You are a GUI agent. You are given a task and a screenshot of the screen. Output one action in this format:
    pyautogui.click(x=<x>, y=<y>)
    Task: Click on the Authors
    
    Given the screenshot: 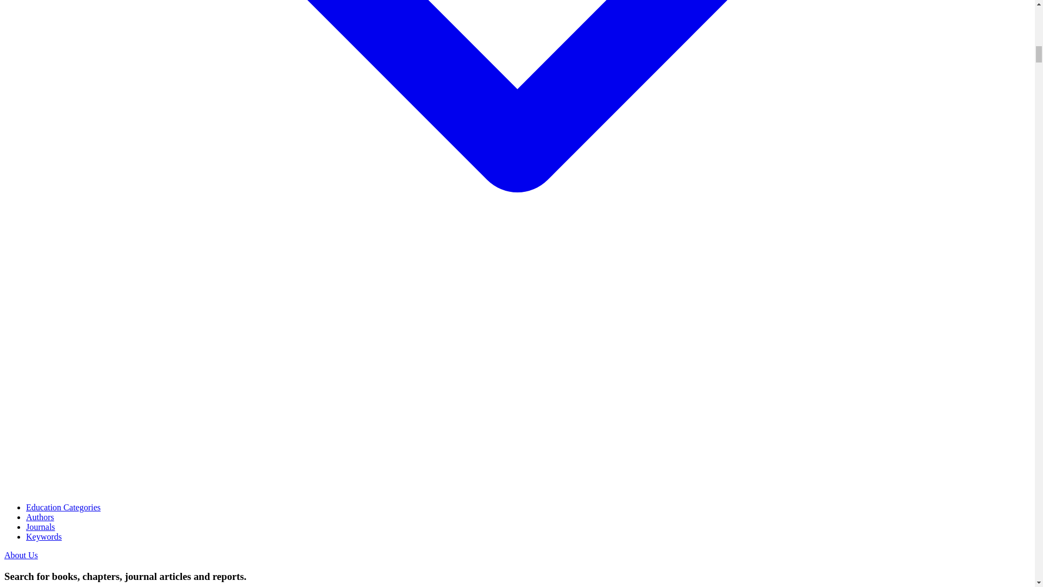 What is the action you would take?
    pyautogui.click(x=40, y=517)
    